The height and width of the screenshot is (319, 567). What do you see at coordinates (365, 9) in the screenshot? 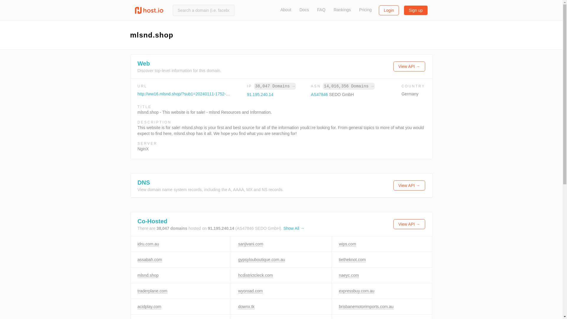
I see `Pricing` at bounding box center [365, 9].